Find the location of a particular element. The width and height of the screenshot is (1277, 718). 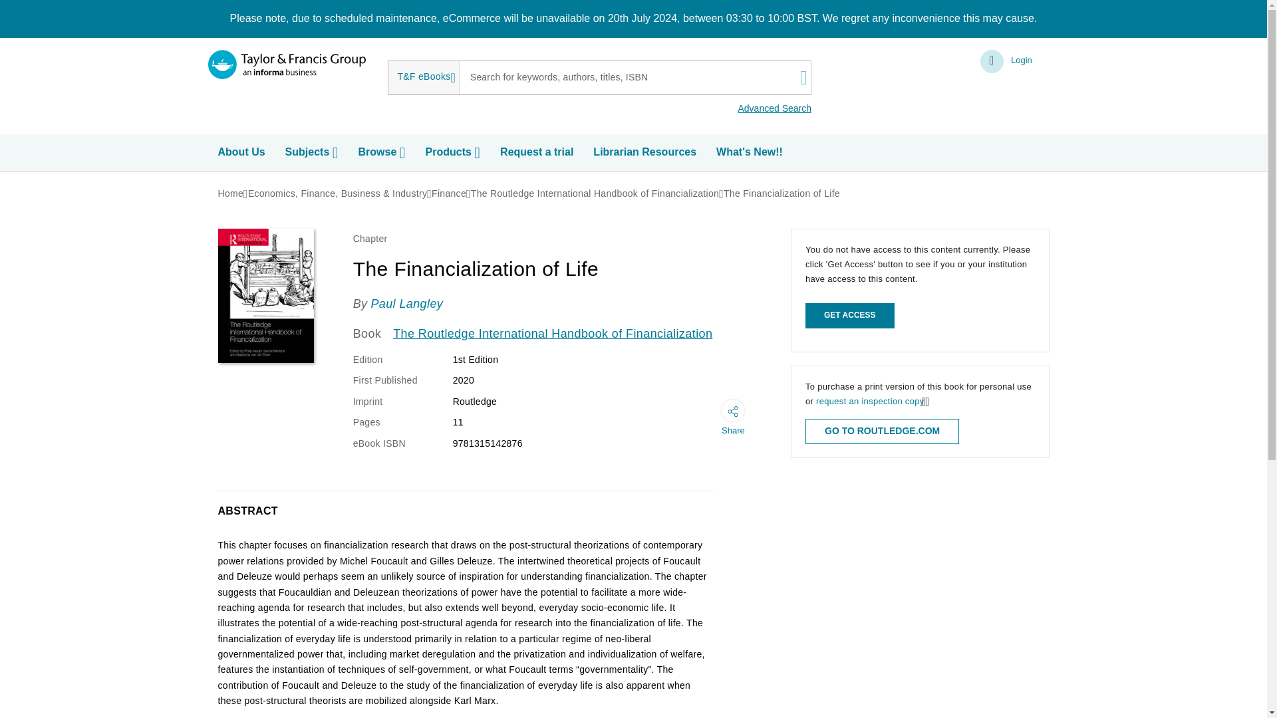

Products is located at coordinates (454, 152).